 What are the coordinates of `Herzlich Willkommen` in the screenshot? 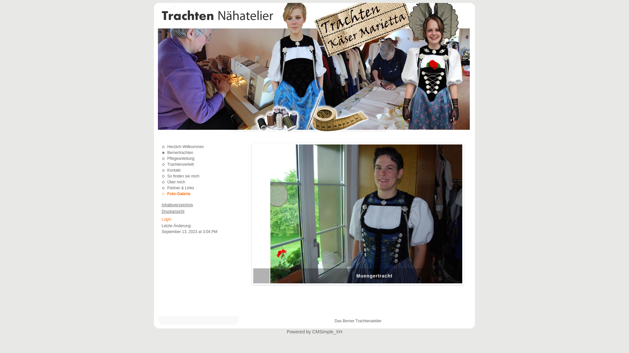 It's located at (185, 147).